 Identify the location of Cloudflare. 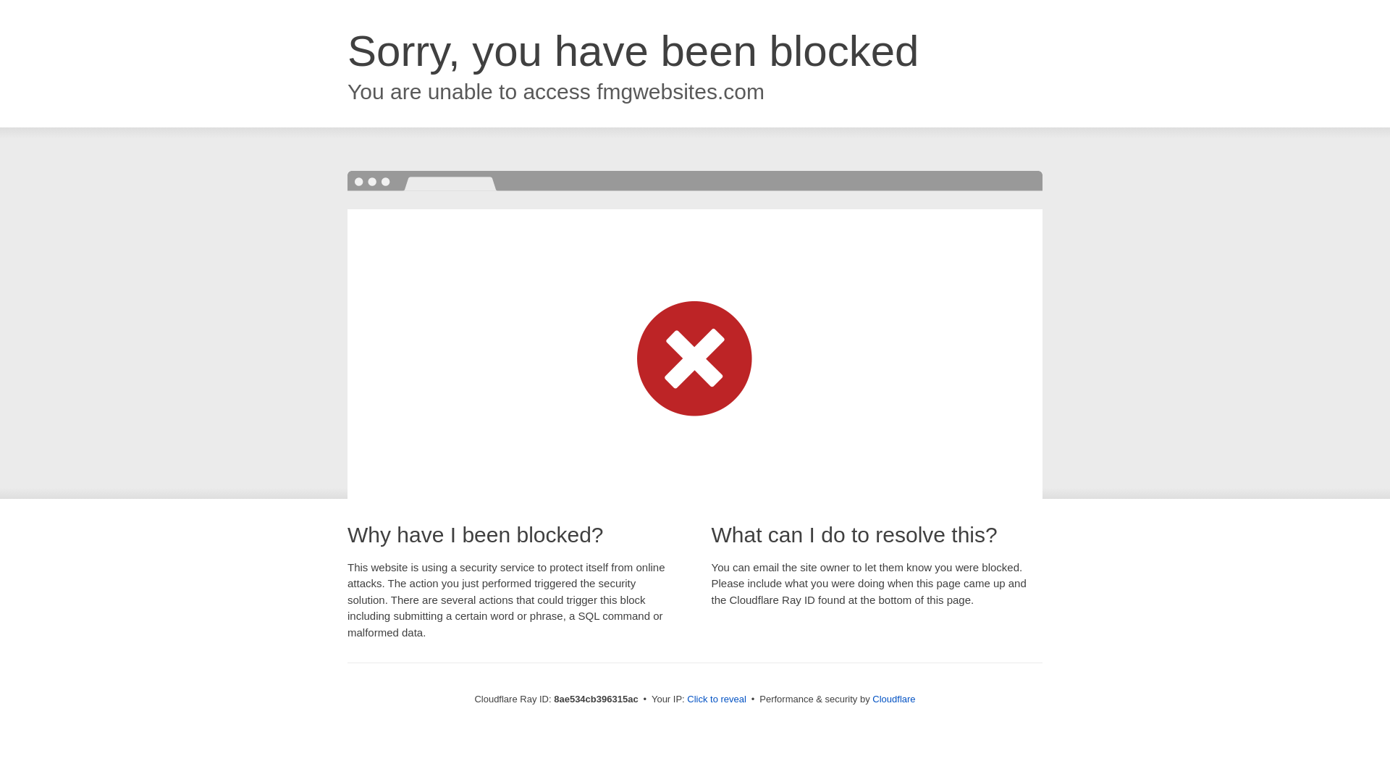
(893, 699).